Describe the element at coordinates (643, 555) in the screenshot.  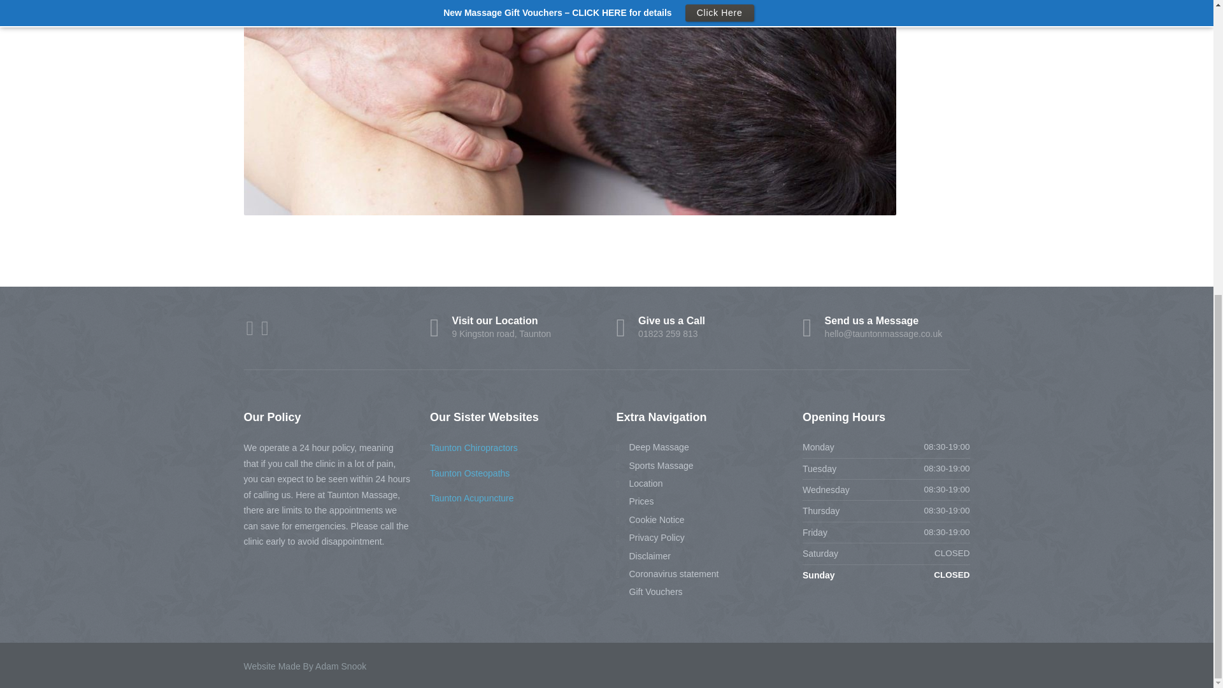
I see `Disclaimer` at that location.